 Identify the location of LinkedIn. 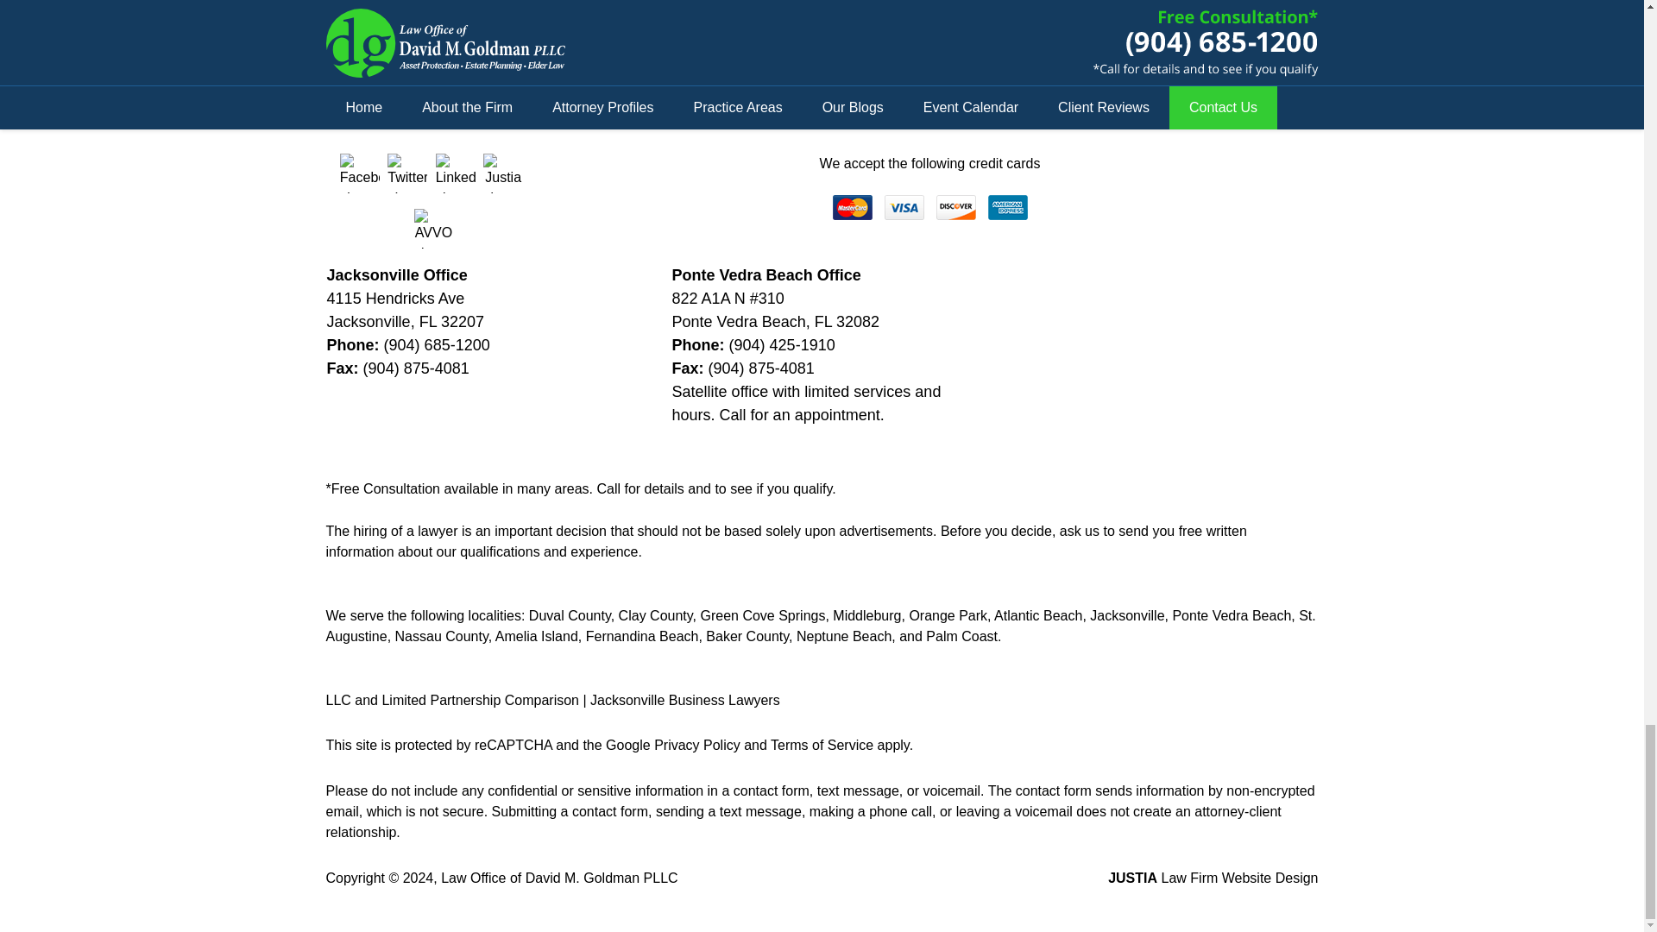
(456, 173).